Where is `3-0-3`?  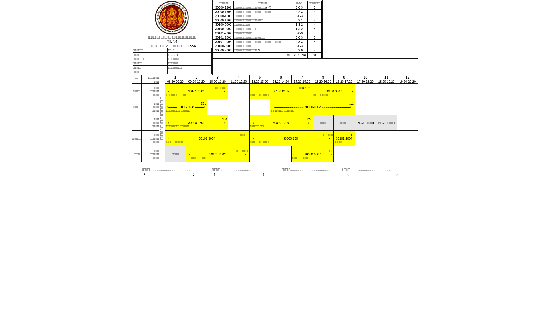 3-0-3 is located at coordinates (299, 37).